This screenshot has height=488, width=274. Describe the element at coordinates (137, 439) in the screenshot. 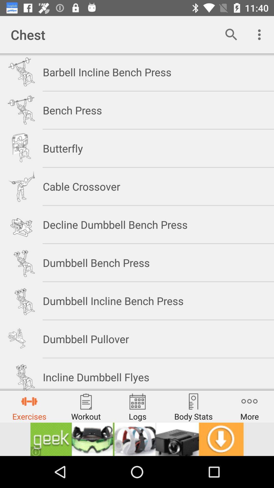

I see `advertisent page` at that location.